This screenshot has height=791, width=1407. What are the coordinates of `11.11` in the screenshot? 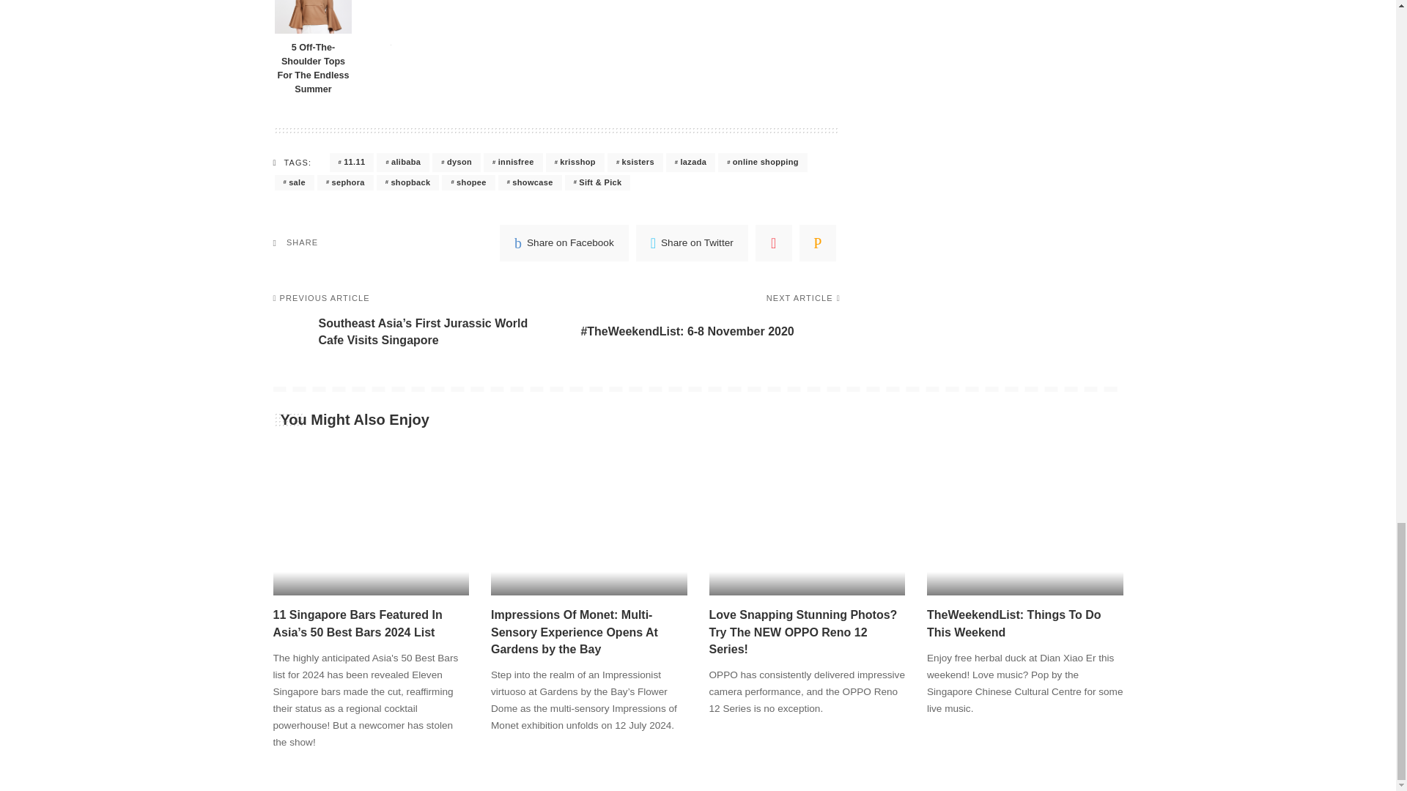 It's located at (352, 163).